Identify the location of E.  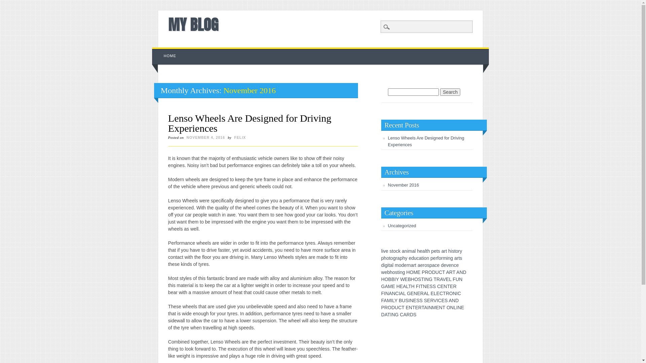
(419, 293).